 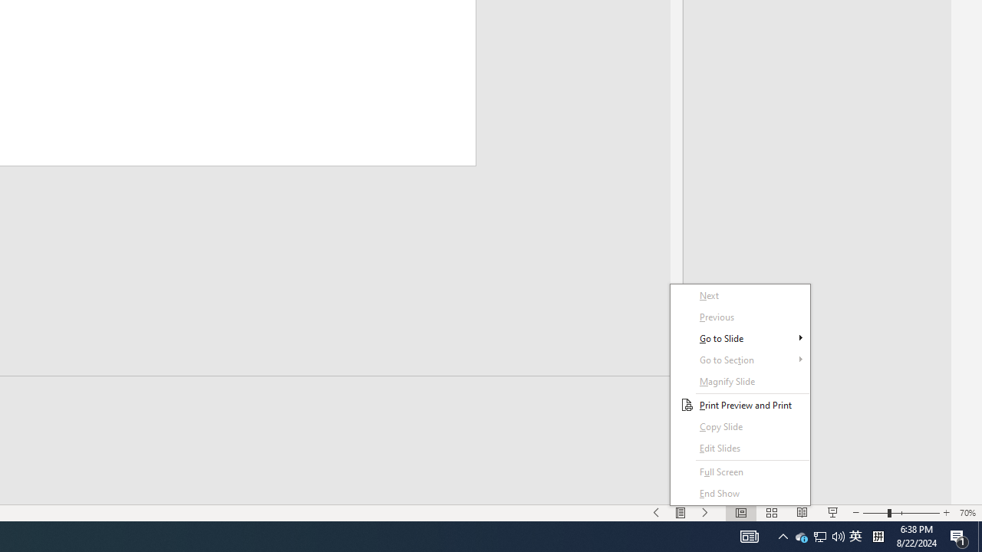 I want to click on Previous, so click(x=740, y=317).